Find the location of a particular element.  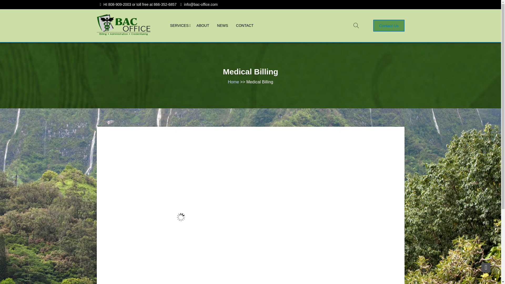

NEWS is located at coordinates (223, 25).